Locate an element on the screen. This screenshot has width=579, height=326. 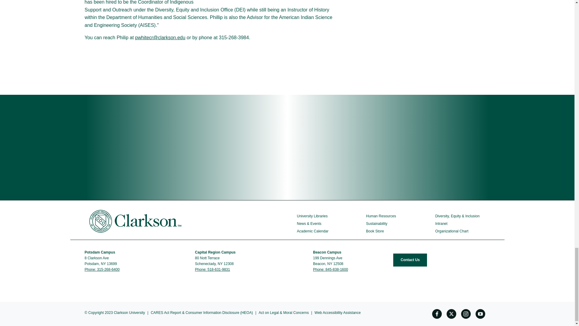
Web Accessibility Assistance is located at coordinates (337, 313).